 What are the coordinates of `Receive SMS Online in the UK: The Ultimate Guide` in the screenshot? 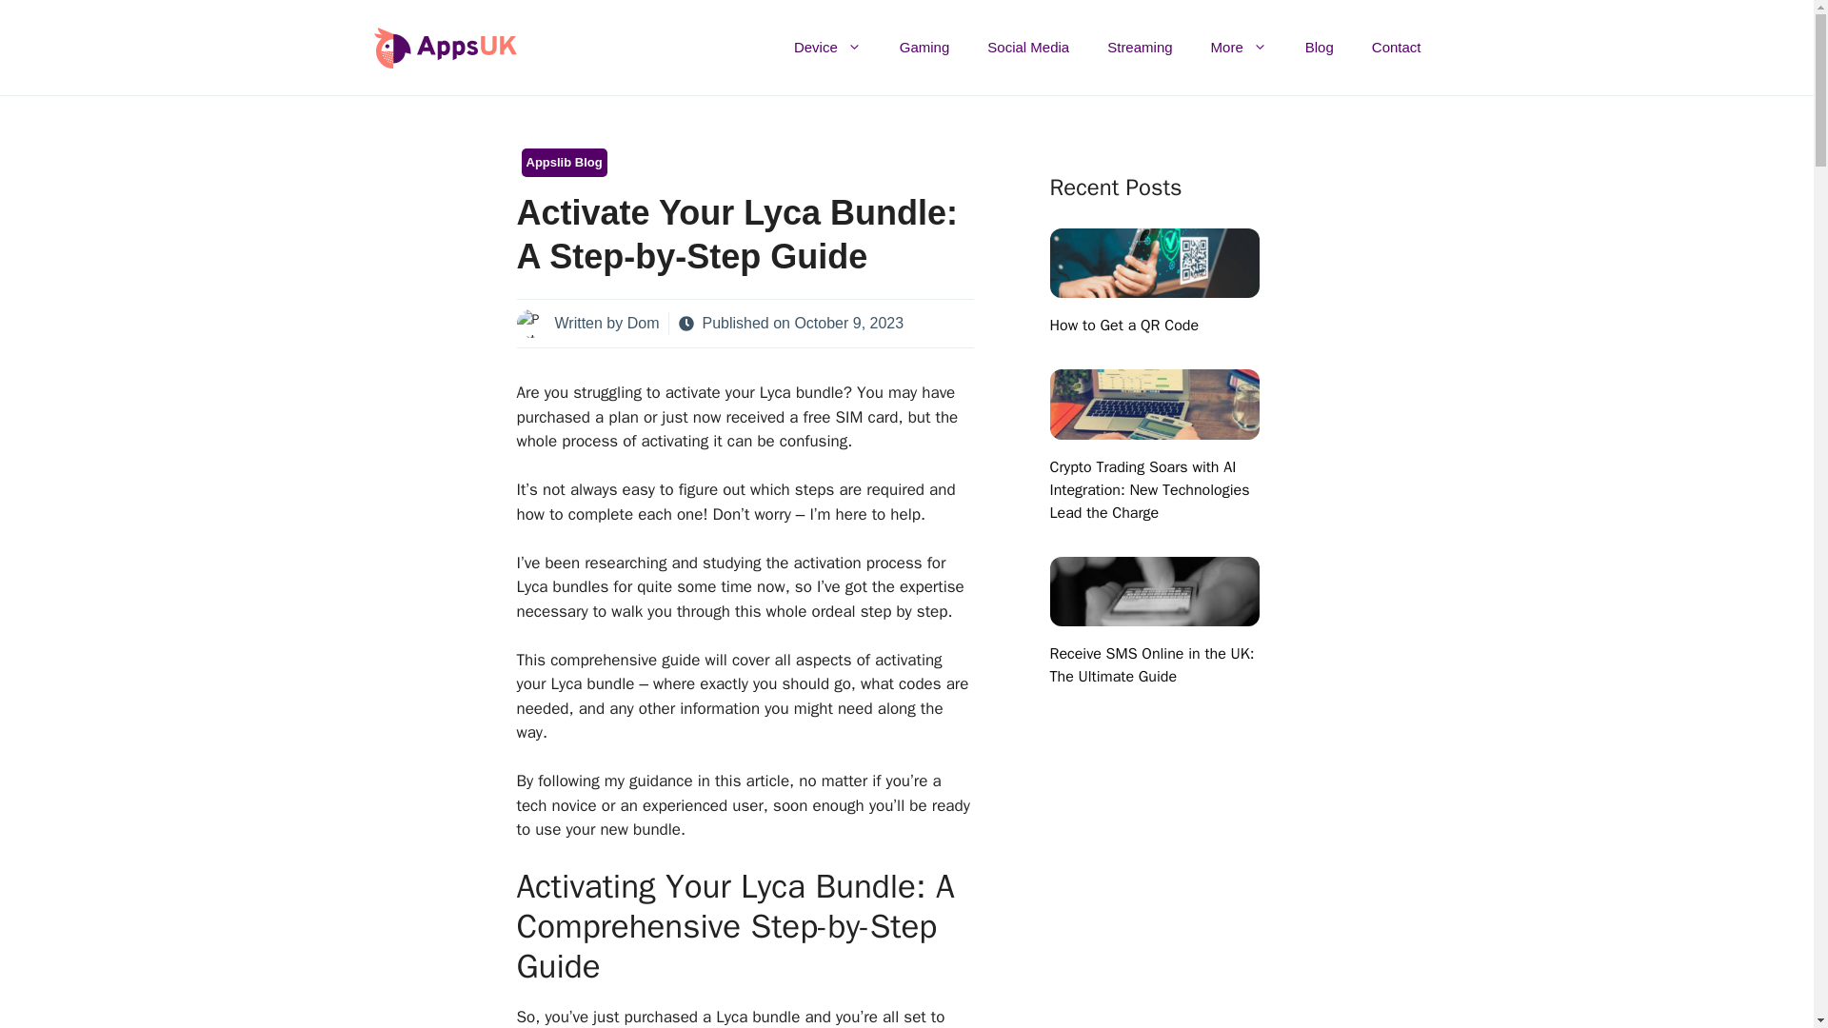 It's located at (1154, 614).